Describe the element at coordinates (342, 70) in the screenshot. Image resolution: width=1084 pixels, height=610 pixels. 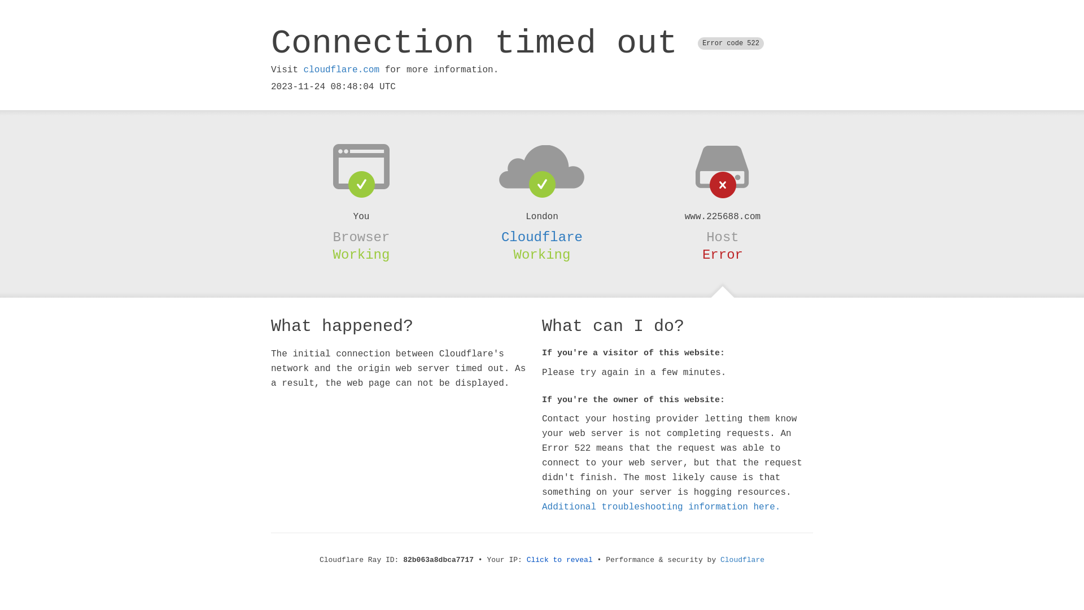
I see `cloudflare.com` at that location.